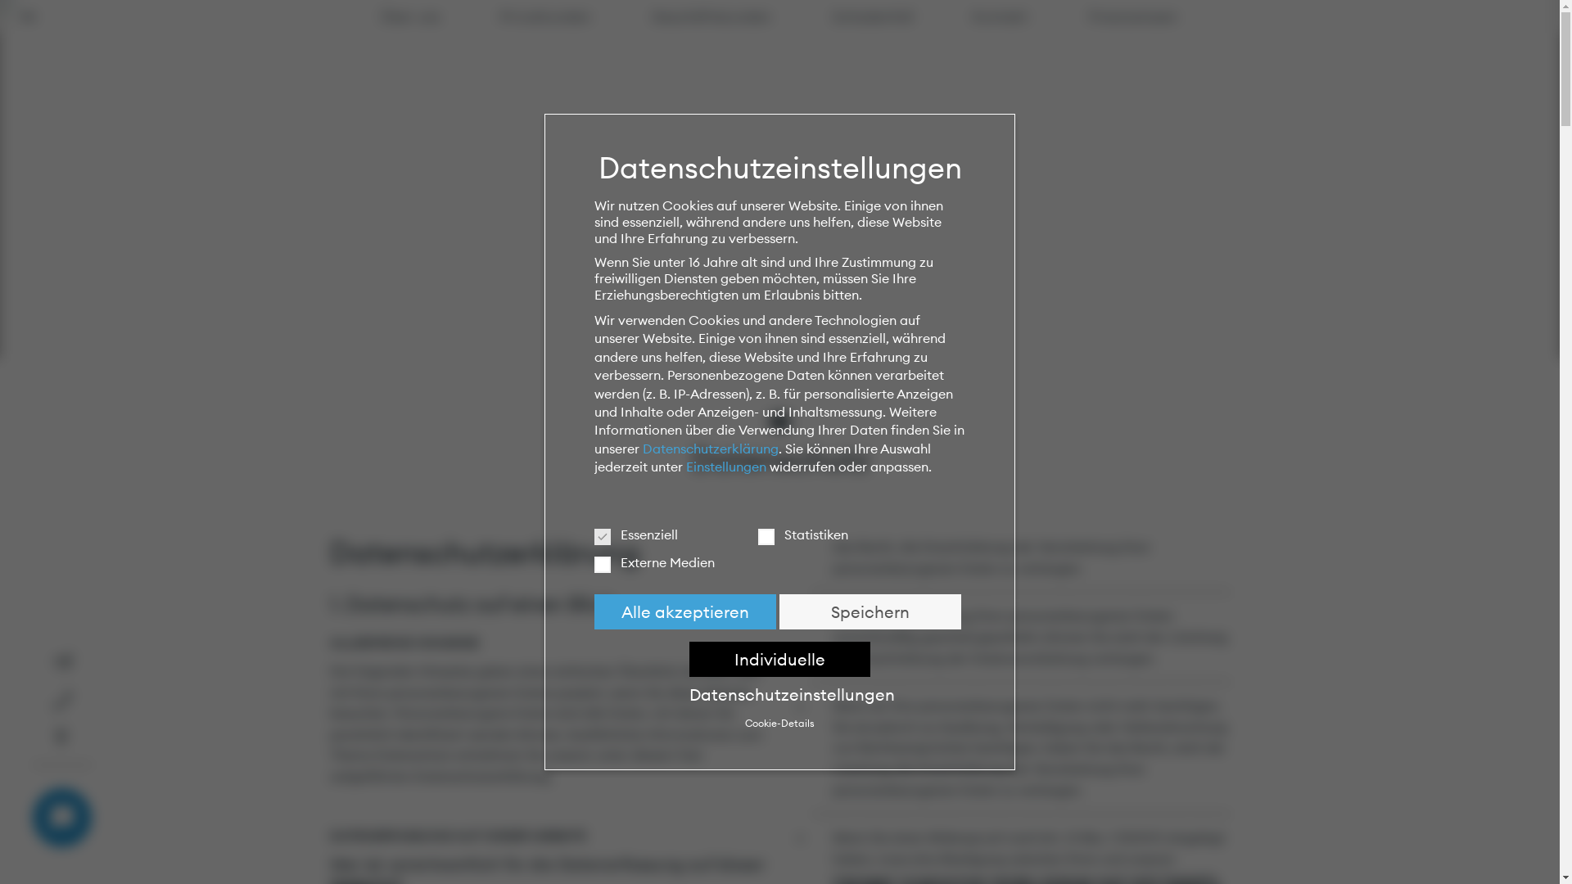  Describe the element at coordinates (726, 467) in the screenshot. I see `Einstellungen` at that location.